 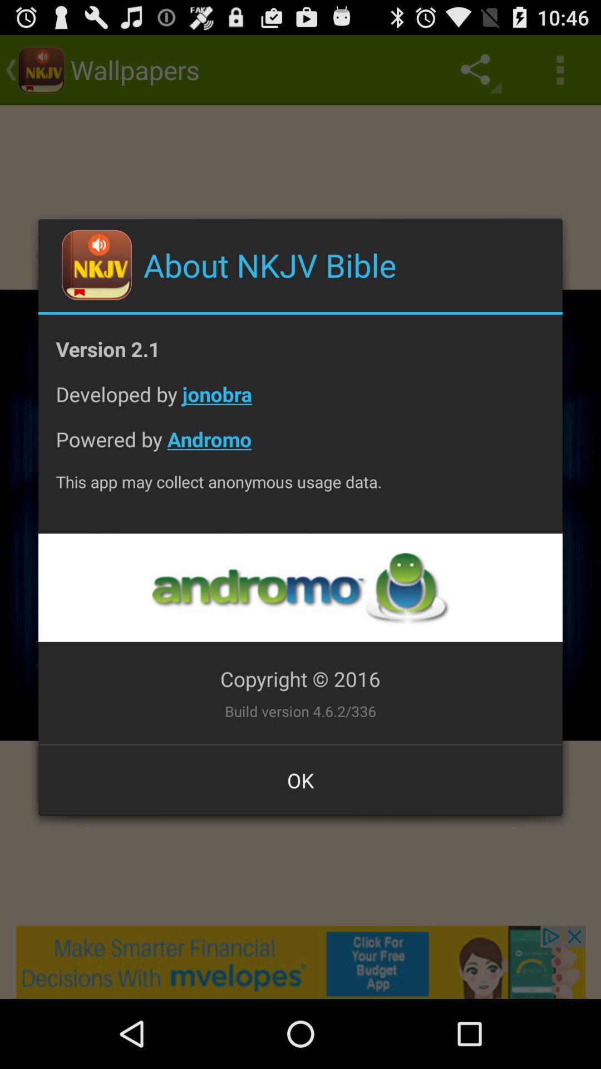 What do you see at coordinates (300, 448) in the screenshot?
I see `select the icon above the this app may item` at bounding box center [300, 448].